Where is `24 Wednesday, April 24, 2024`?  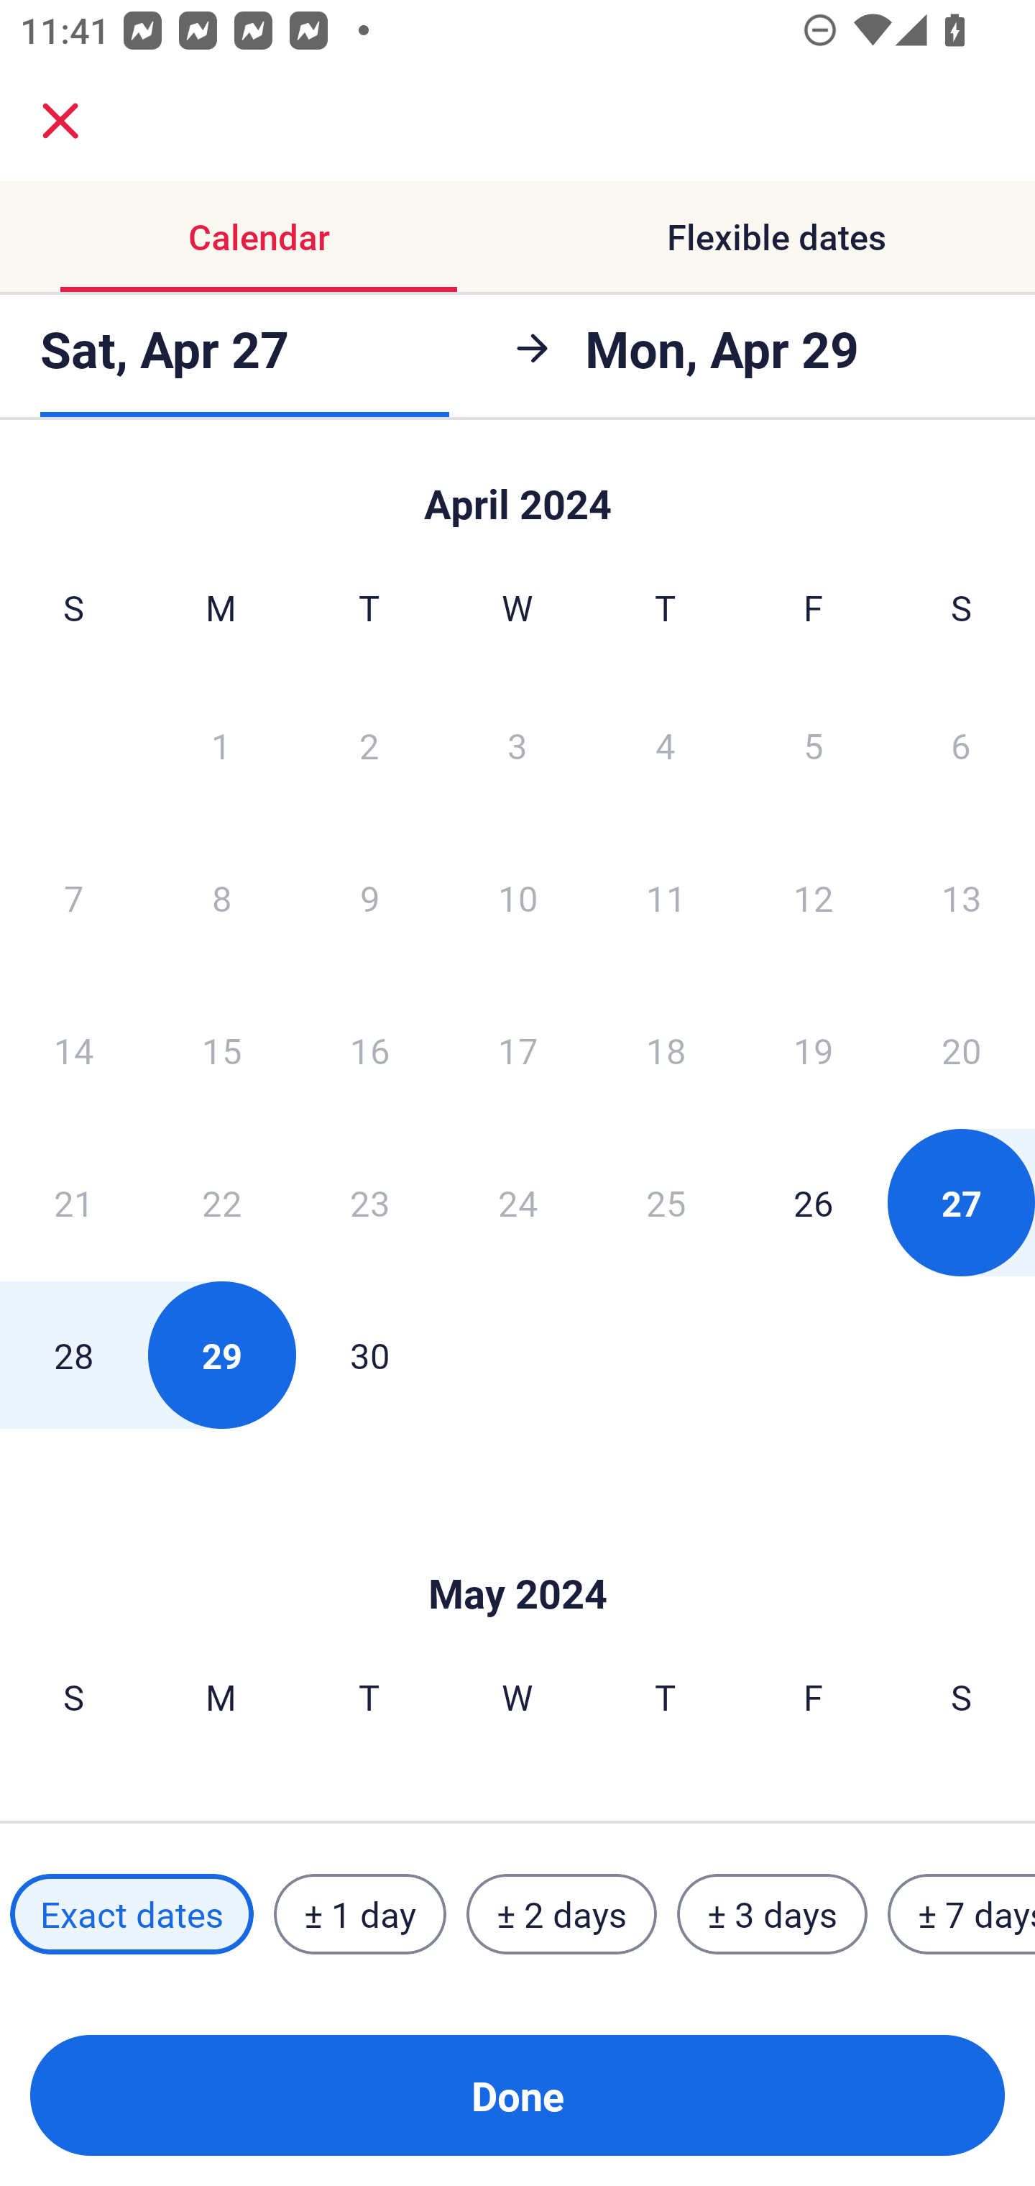
24 Wednesday, April 24, 2024 is located at coordinates (517, 1202).